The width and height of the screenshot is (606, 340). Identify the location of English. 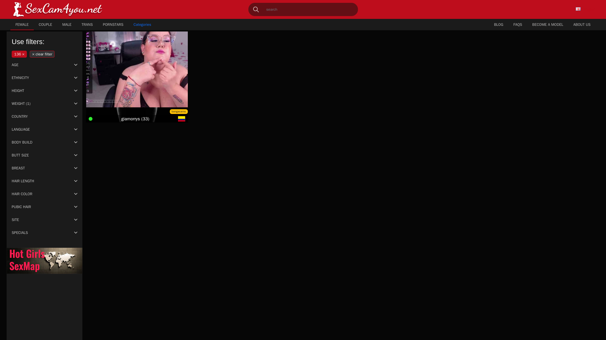
(586, 9).